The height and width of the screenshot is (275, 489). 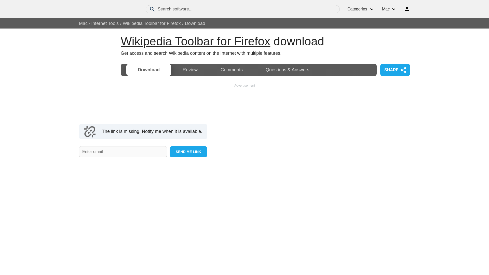 I want to click on Software downloads and reviews, so click(x=107, y=9).